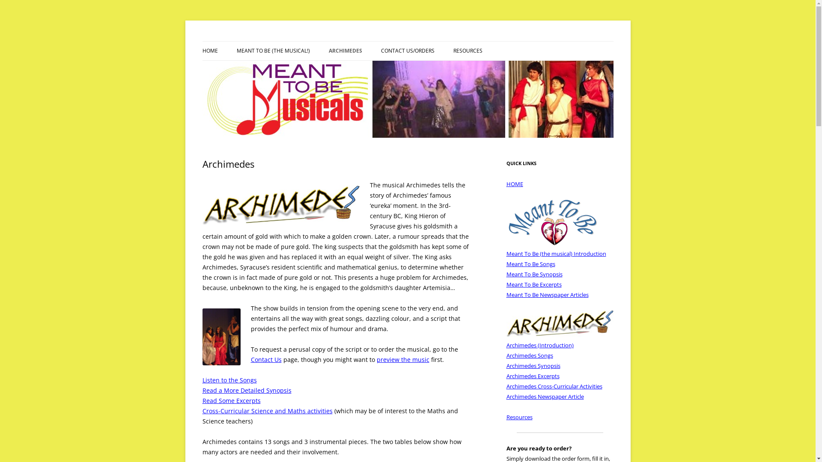 Image resolution: width=822 pixels, height=462 pixels. Describe the element at coordinates (279, 69) in the screenshot. I see `MEANT TO BE (THE MUSICAL!)` at that location.